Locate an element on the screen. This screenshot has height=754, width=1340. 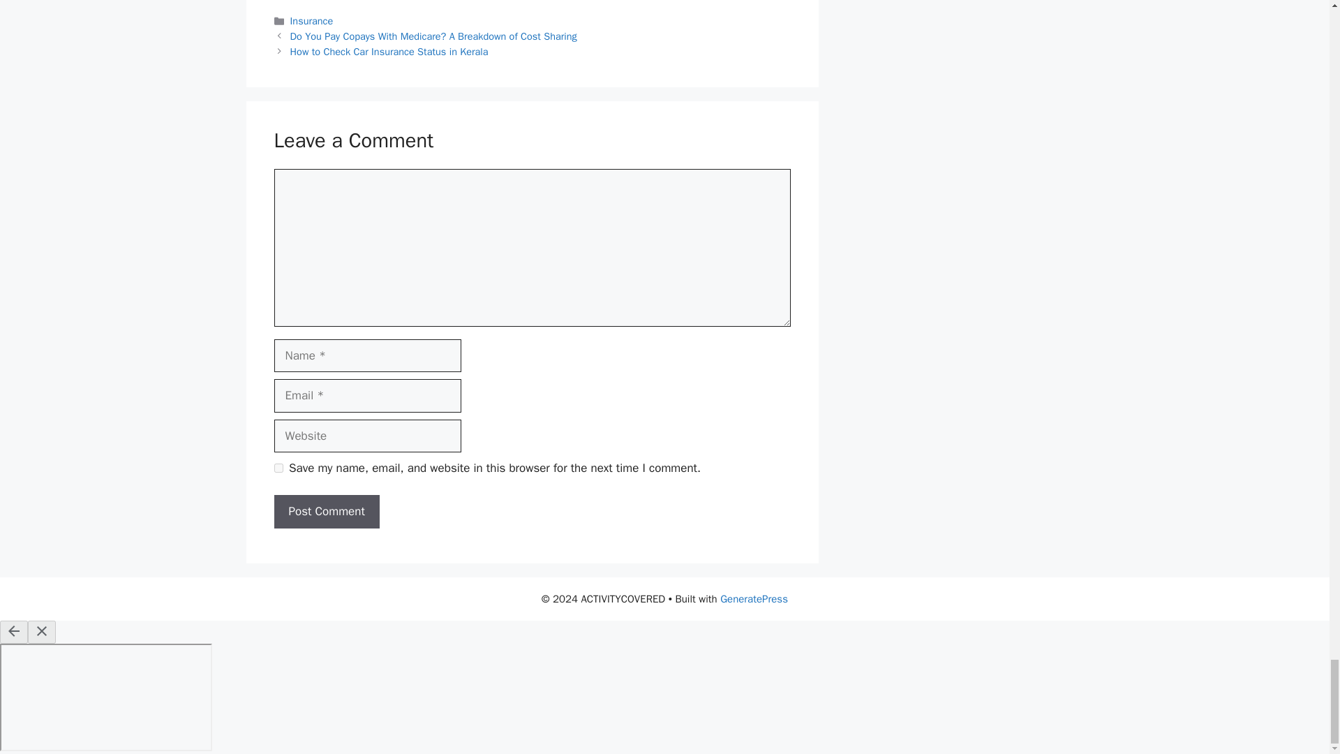
Next is located at coordinates (389, 52).